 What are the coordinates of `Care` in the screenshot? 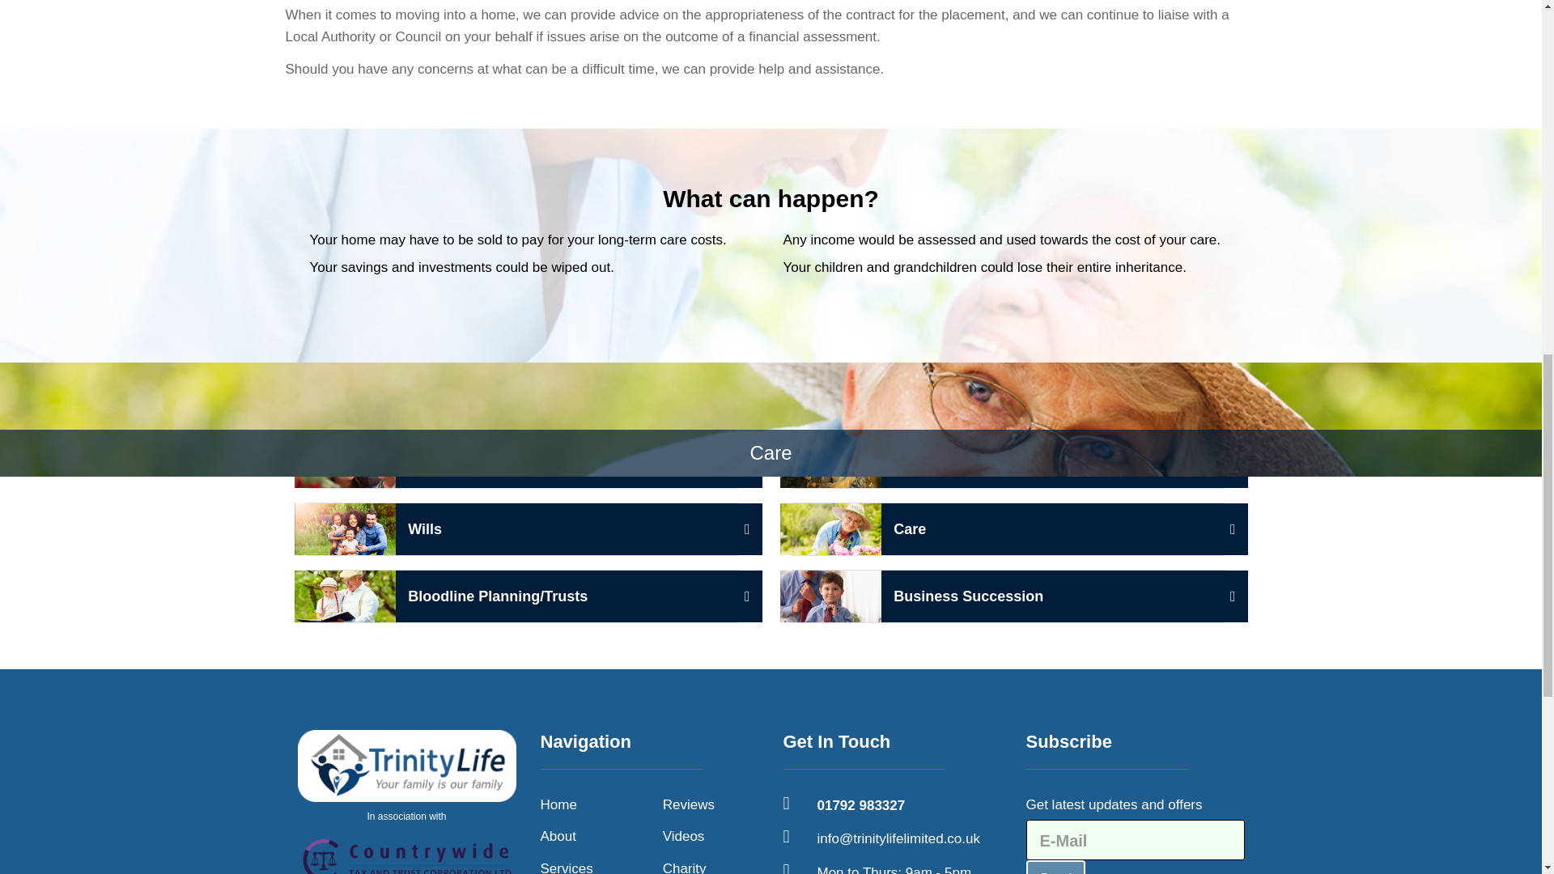 It's located at (558, 835).